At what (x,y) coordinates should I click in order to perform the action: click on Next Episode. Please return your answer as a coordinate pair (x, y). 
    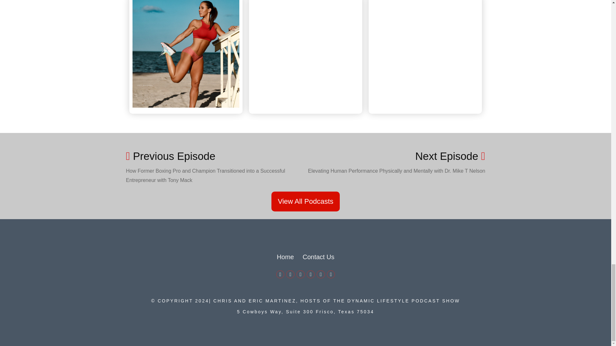
    Looking at the image, I should click on (450, 156).